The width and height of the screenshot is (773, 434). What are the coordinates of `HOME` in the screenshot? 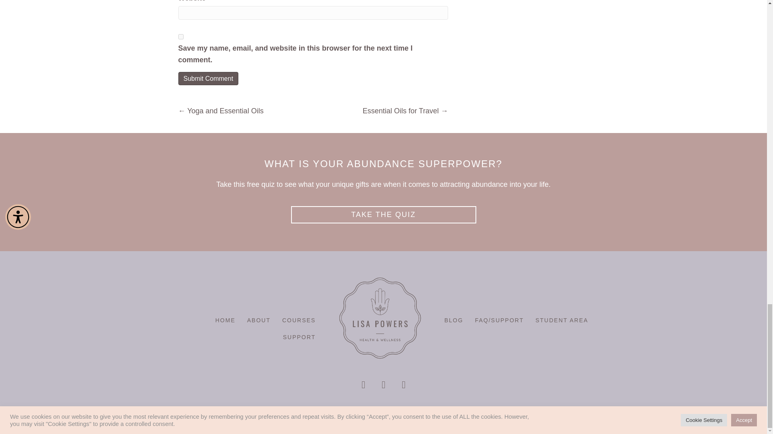 It's located at (225, 320).